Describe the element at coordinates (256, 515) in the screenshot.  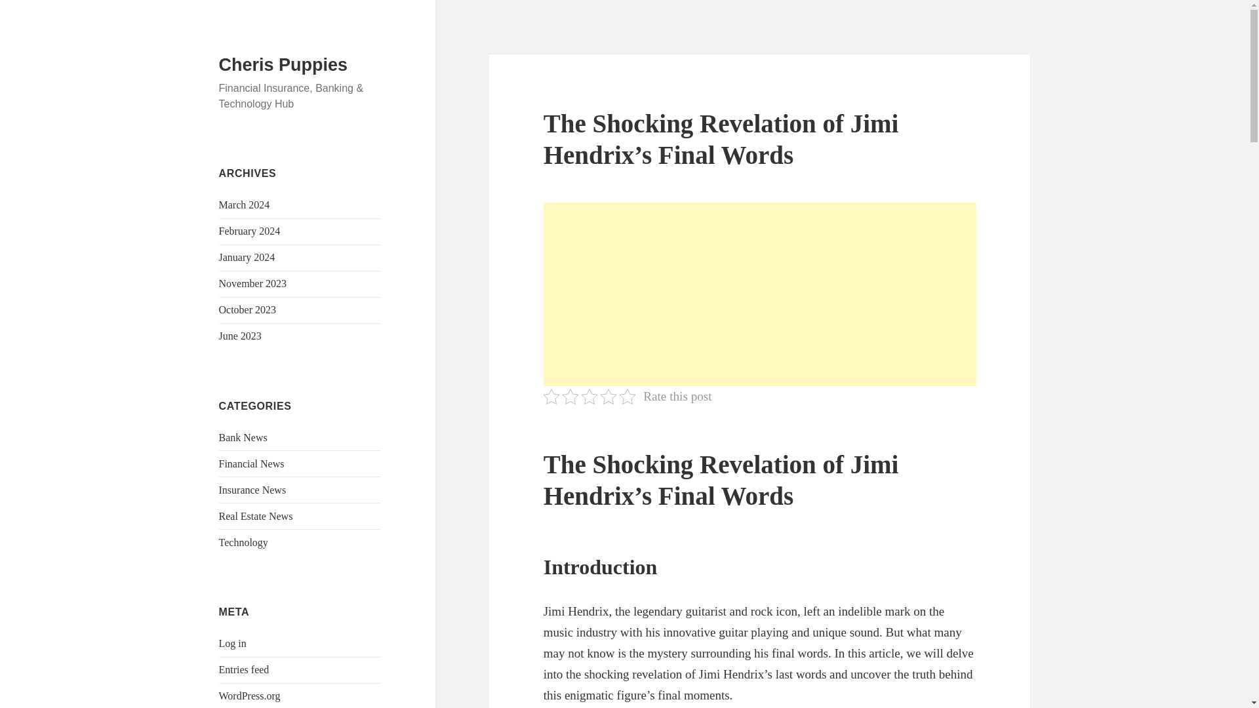
I see `Real Estate News` at that location.